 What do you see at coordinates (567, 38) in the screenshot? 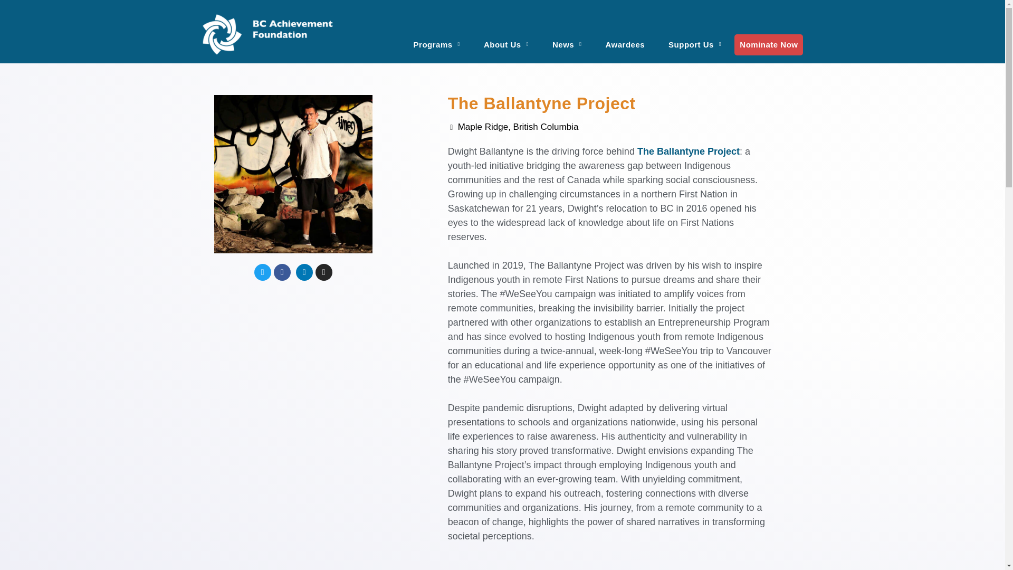
I see `News` at bounding box center [567, 38].